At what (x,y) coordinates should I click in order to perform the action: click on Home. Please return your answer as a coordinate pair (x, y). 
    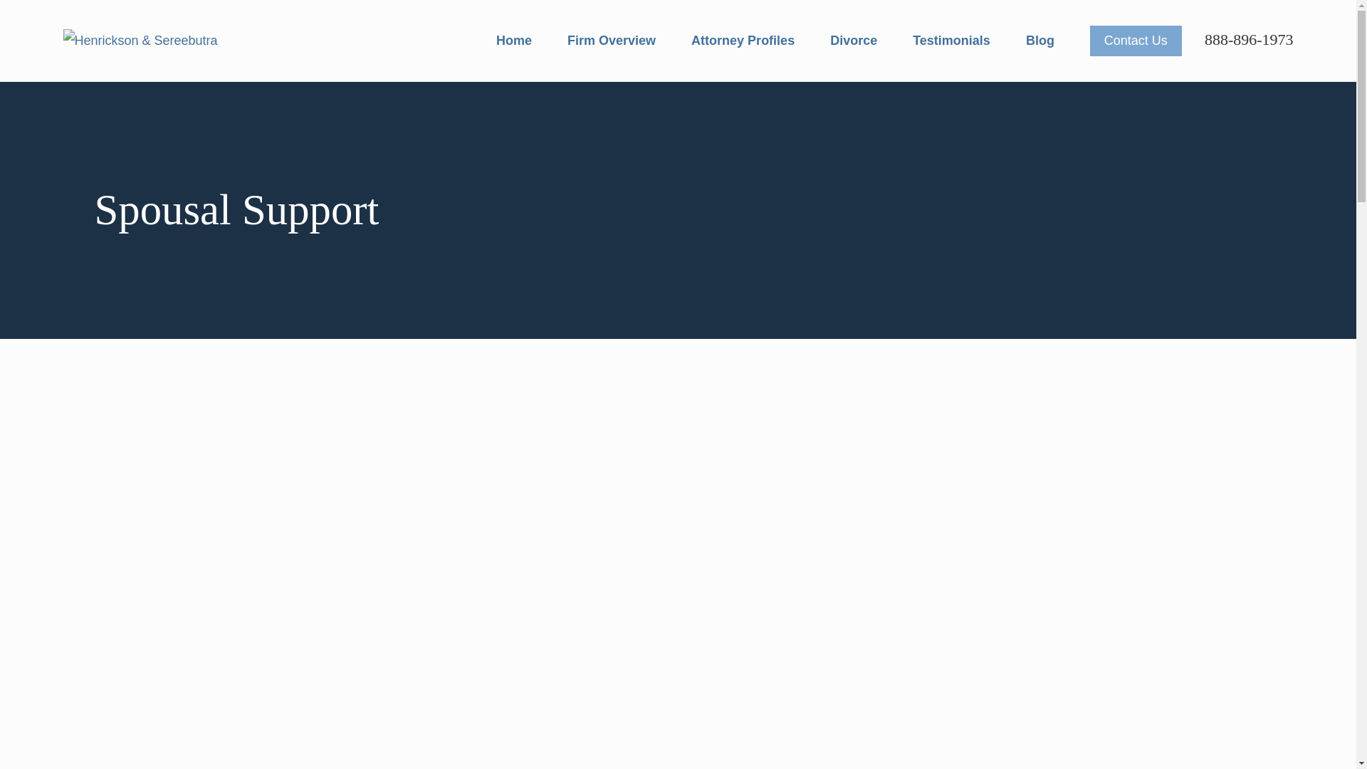
    Looking at the image, I should click on (513, 41).